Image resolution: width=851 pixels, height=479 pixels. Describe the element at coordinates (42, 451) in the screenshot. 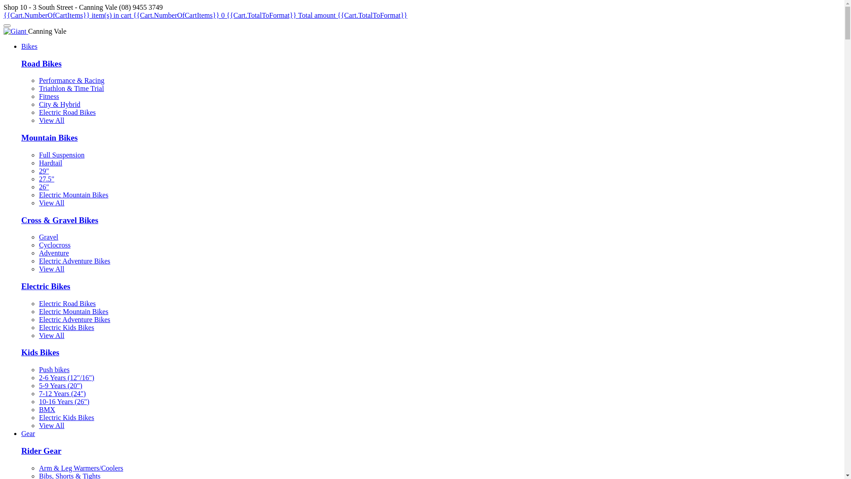

I see `Rider Gear` at that location.